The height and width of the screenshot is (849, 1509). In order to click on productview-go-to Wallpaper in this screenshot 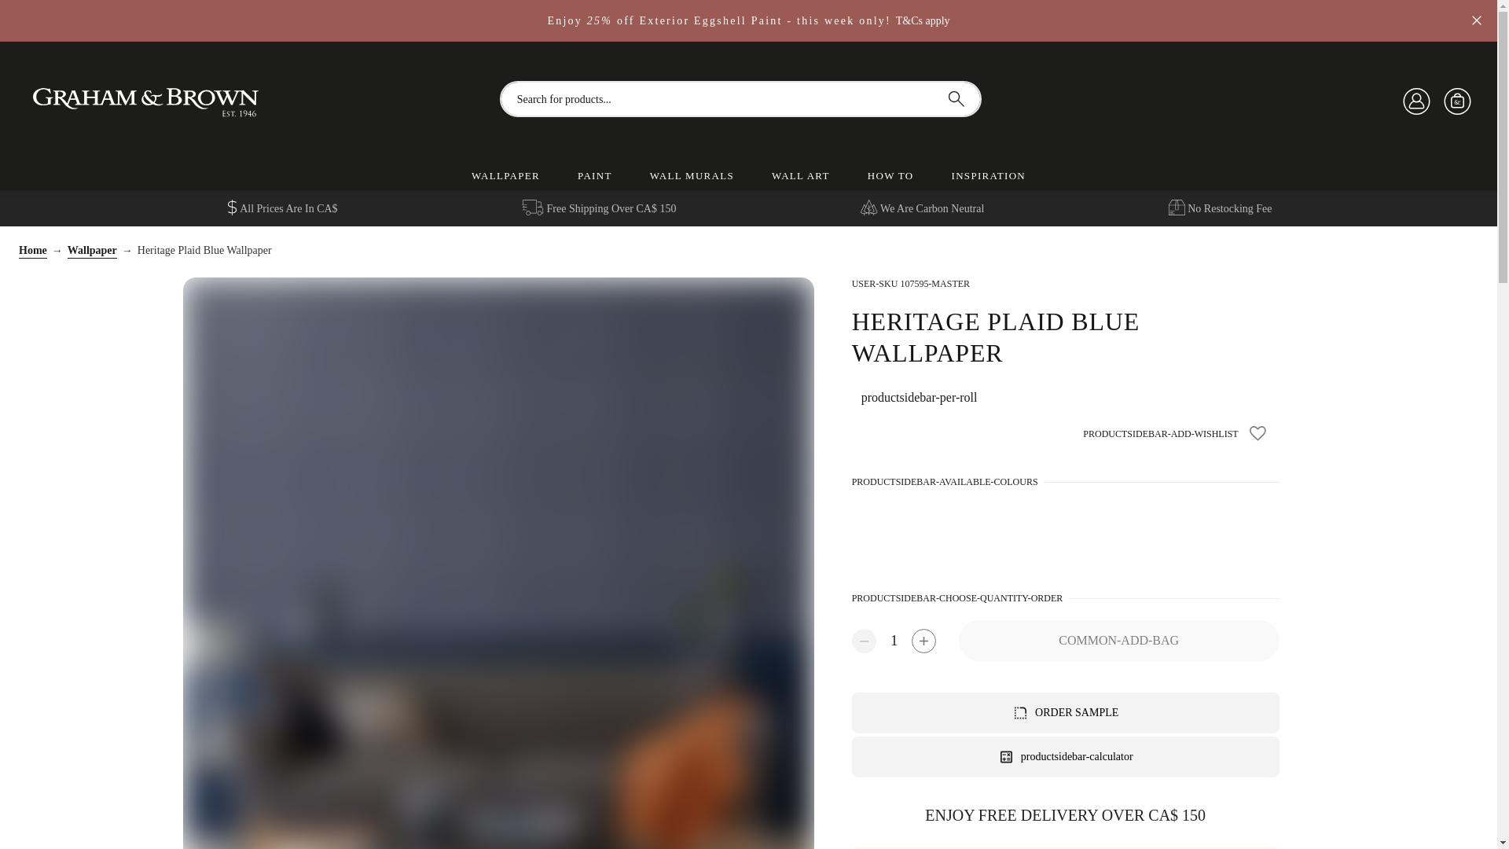, I will do `click(93, 252)`.